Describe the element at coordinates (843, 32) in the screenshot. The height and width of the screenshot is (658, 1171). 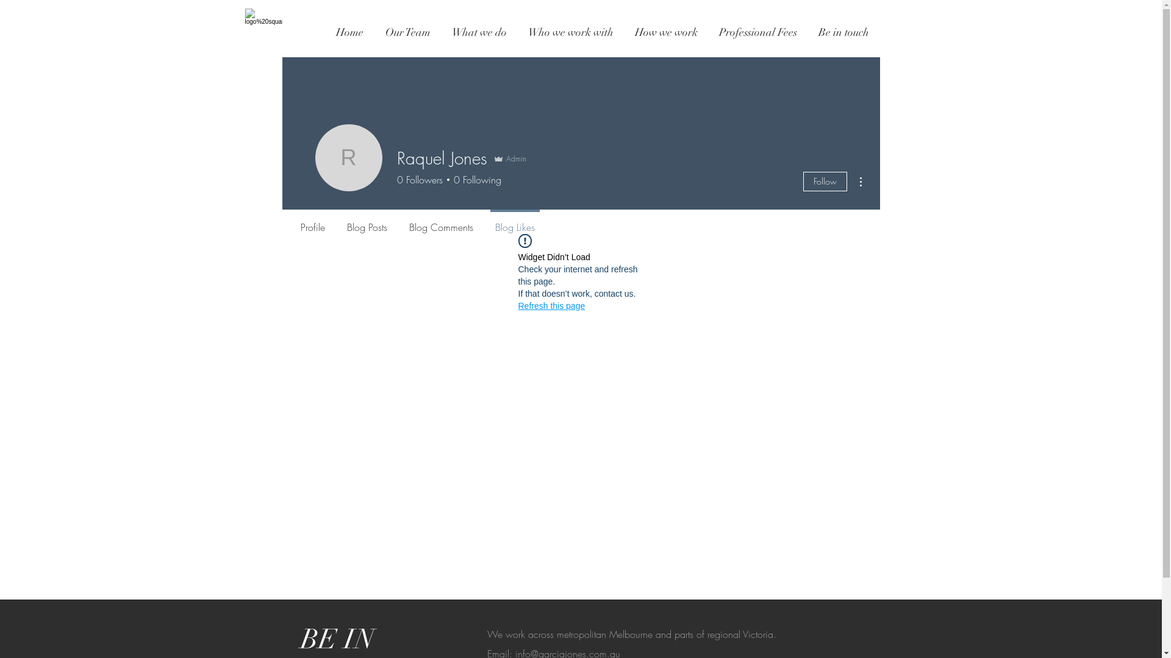
I see `Be in touch` at that location.